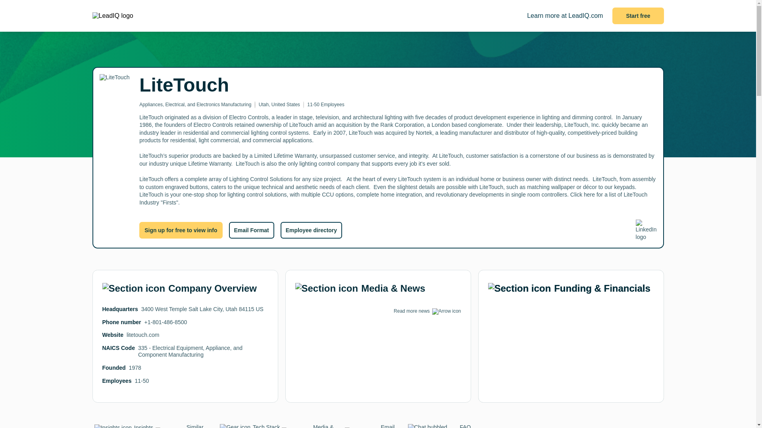  I want to click on Email Format, so click(251, 230).